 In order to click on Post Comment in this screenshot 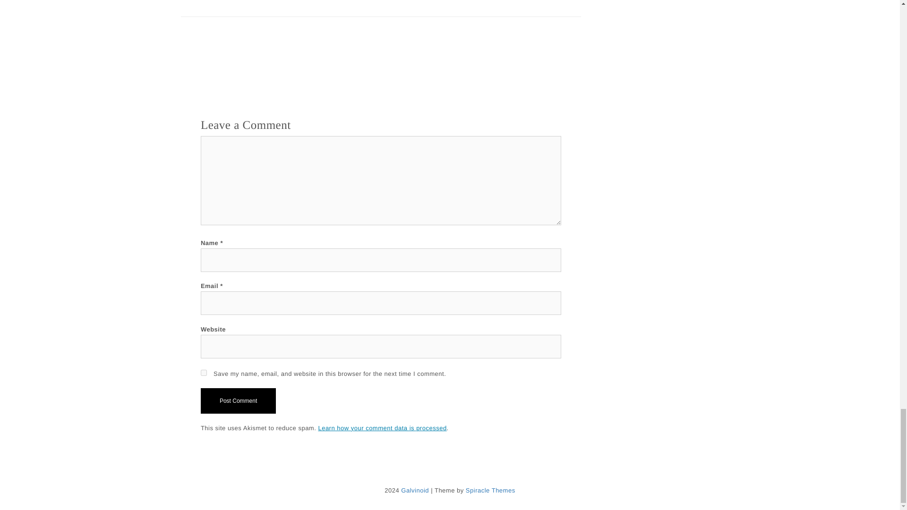, I will do `click(238, 400)`.